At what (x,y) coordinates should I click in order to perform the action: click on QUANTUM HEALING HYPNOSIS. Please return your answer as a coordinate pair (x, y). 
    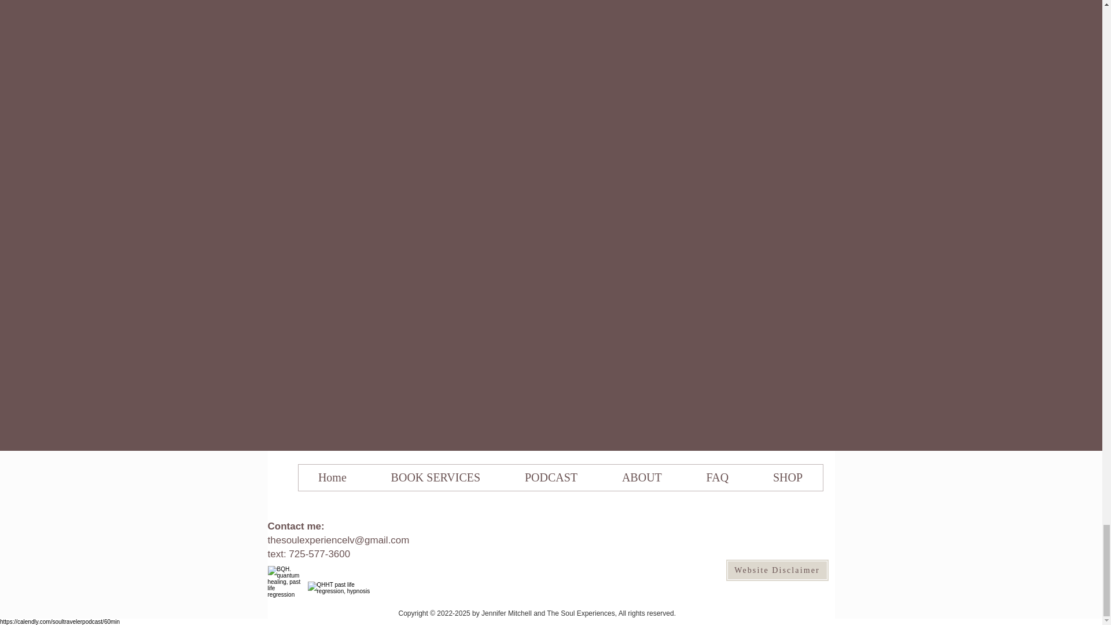
    Looking at the image, I should click on (340, 591).